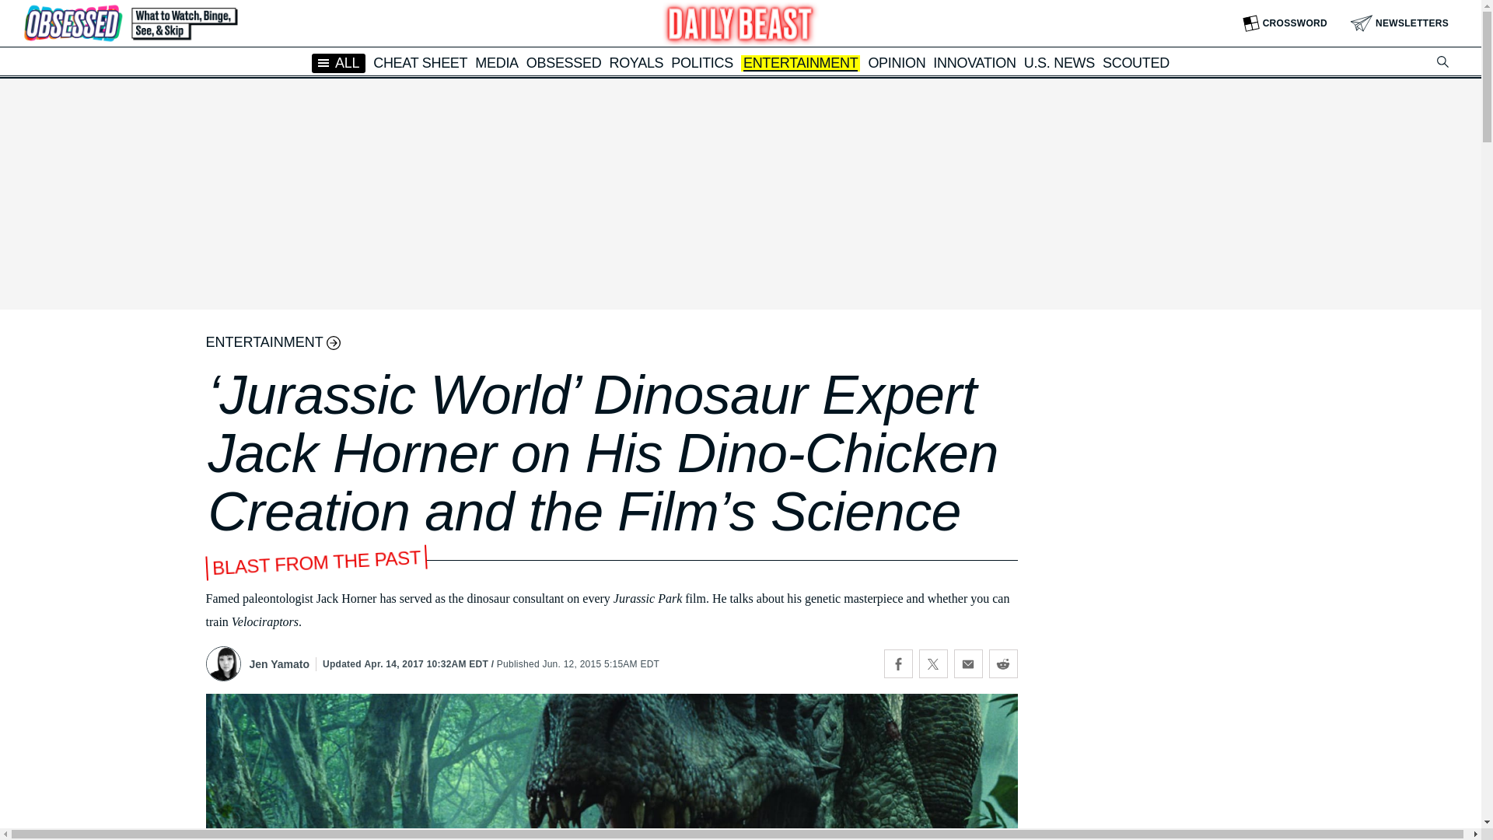 The height and width of the screenshot is (840, 1493). What do you see at coordinates (800, 64) in the screenshot?
I see `ENTERTAINMENT` at bounding box center [800, 64].